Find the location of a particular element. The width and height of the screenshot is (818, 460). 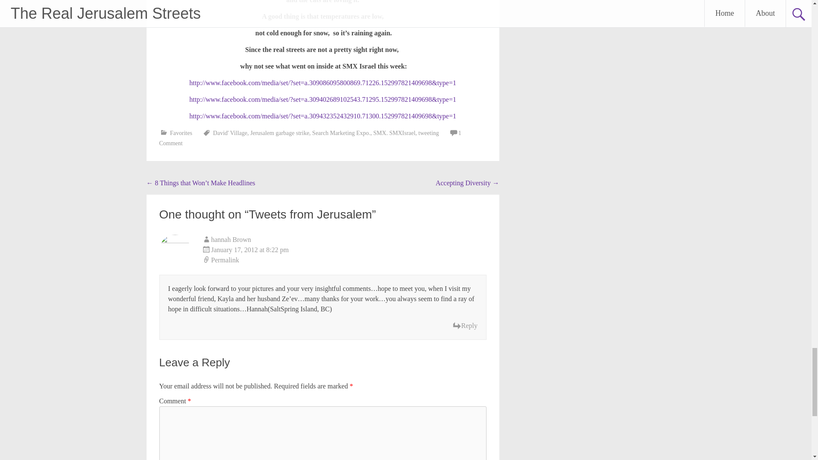

Reply is located at coordinates (465, 325).